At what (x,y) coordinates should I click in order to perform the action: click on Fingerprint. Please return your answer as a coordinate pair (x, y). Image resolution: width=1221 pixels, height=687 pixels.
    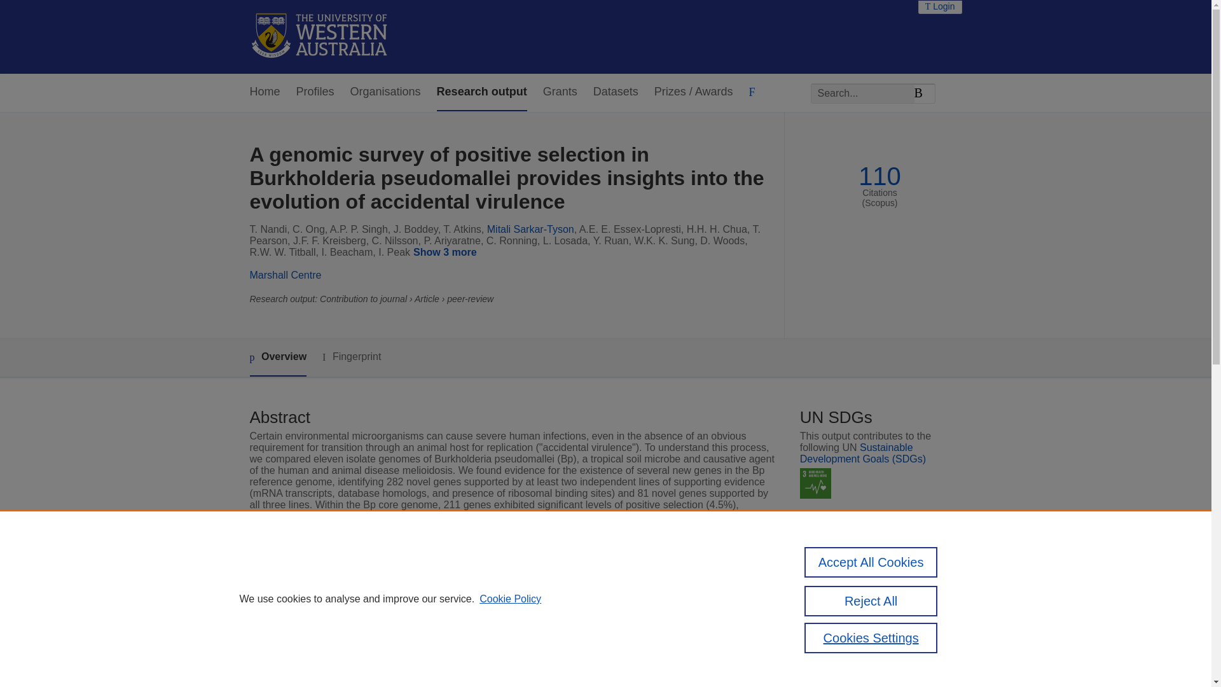
    Looking at the image, I should click on (351, 357).